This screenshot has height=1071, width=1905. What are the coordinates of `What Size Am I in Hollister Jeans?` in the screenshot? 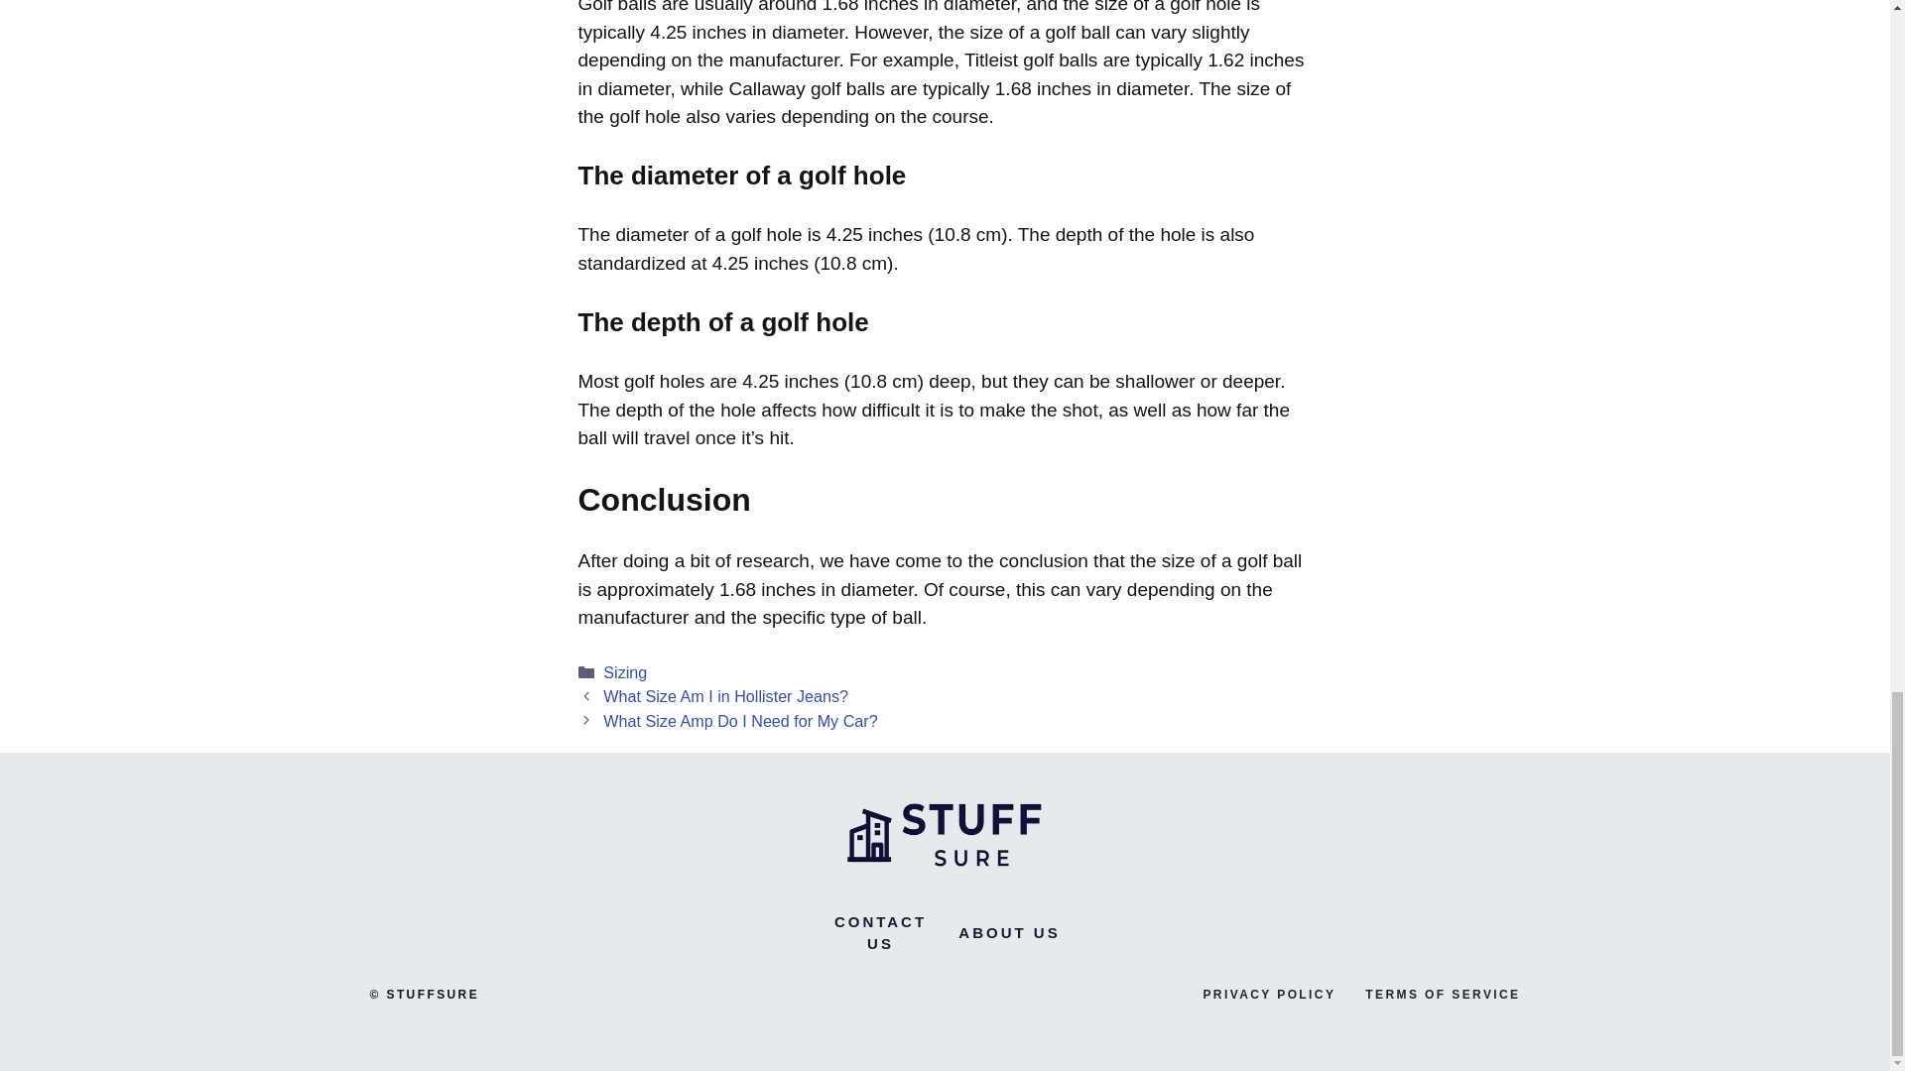 It's located at (725, 696).